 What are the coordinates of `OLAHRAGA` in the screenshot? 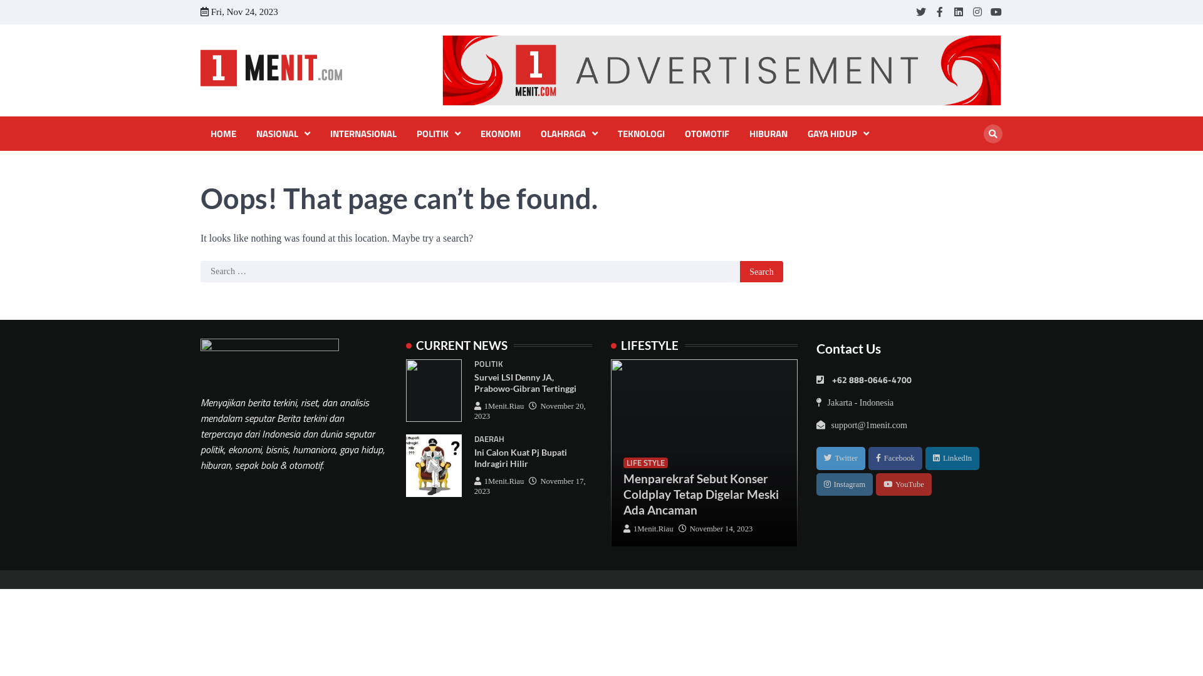 It's located at (569, 134).